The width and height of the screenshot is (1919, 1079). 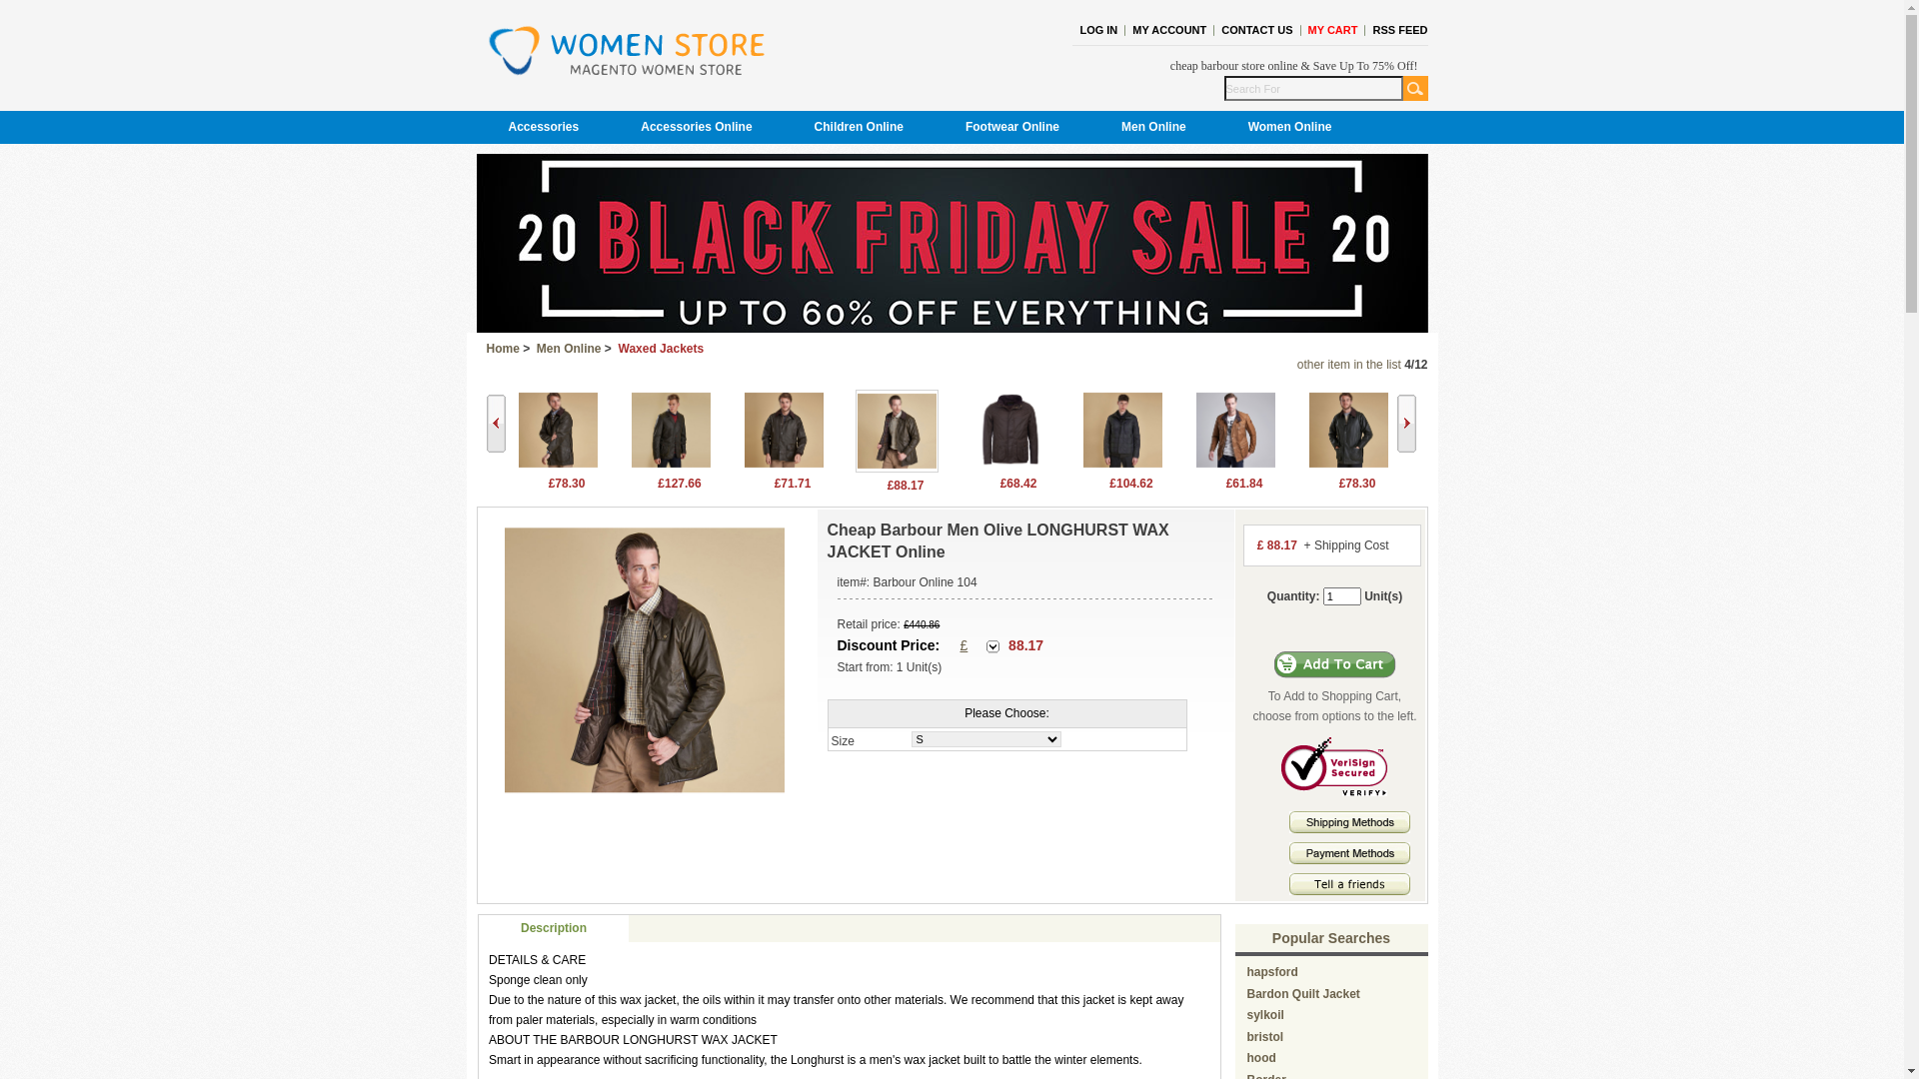 I want to click on Cheap Barbour Men Olive LONGHURST WAX JACKET Online, so click(x=898, y=432).